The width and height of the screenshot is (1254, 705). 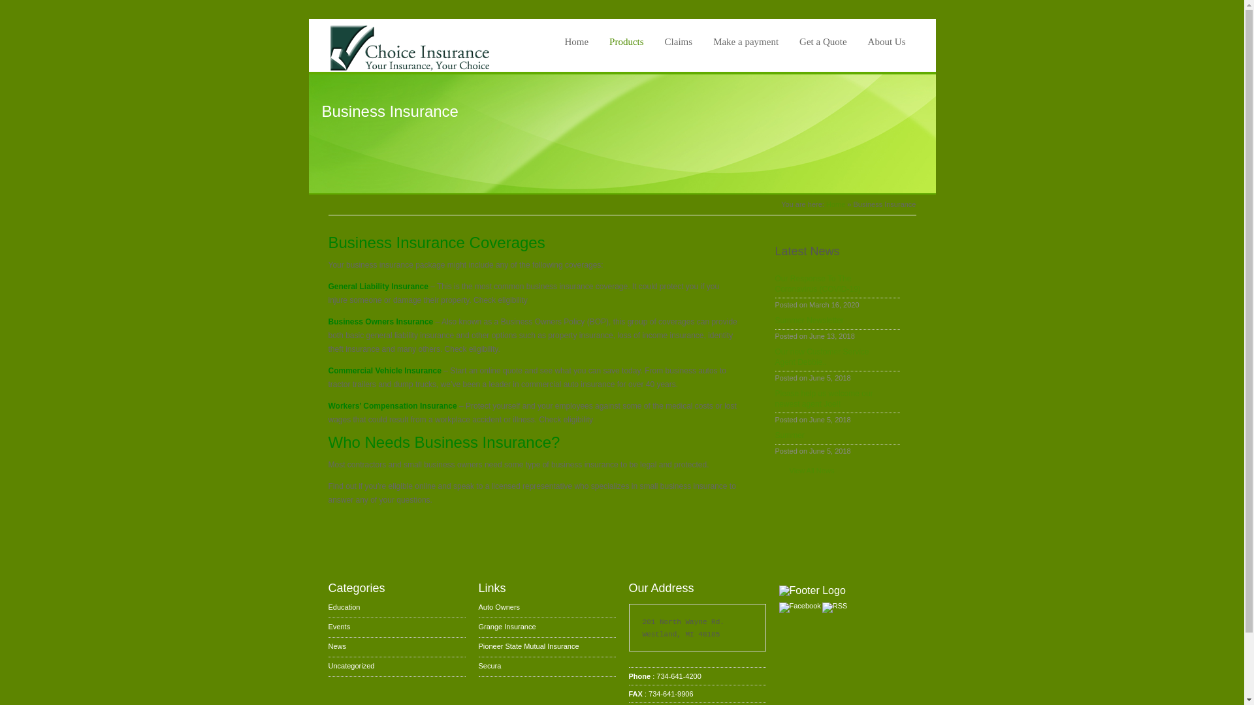 I want to click on Home, so click(x=836, y=204).